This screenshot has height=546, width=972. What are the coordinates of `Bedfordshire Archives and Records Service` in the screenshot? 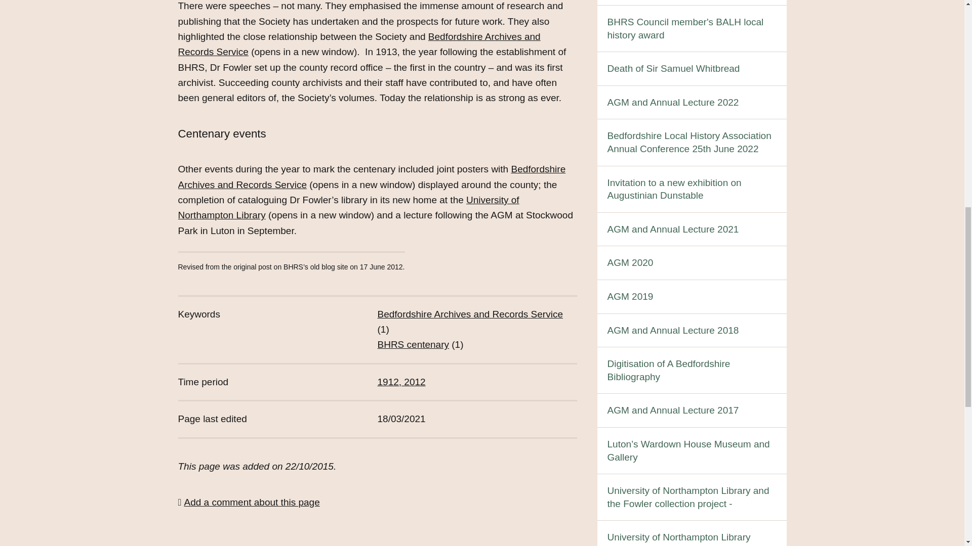 It's located at (359, 44).